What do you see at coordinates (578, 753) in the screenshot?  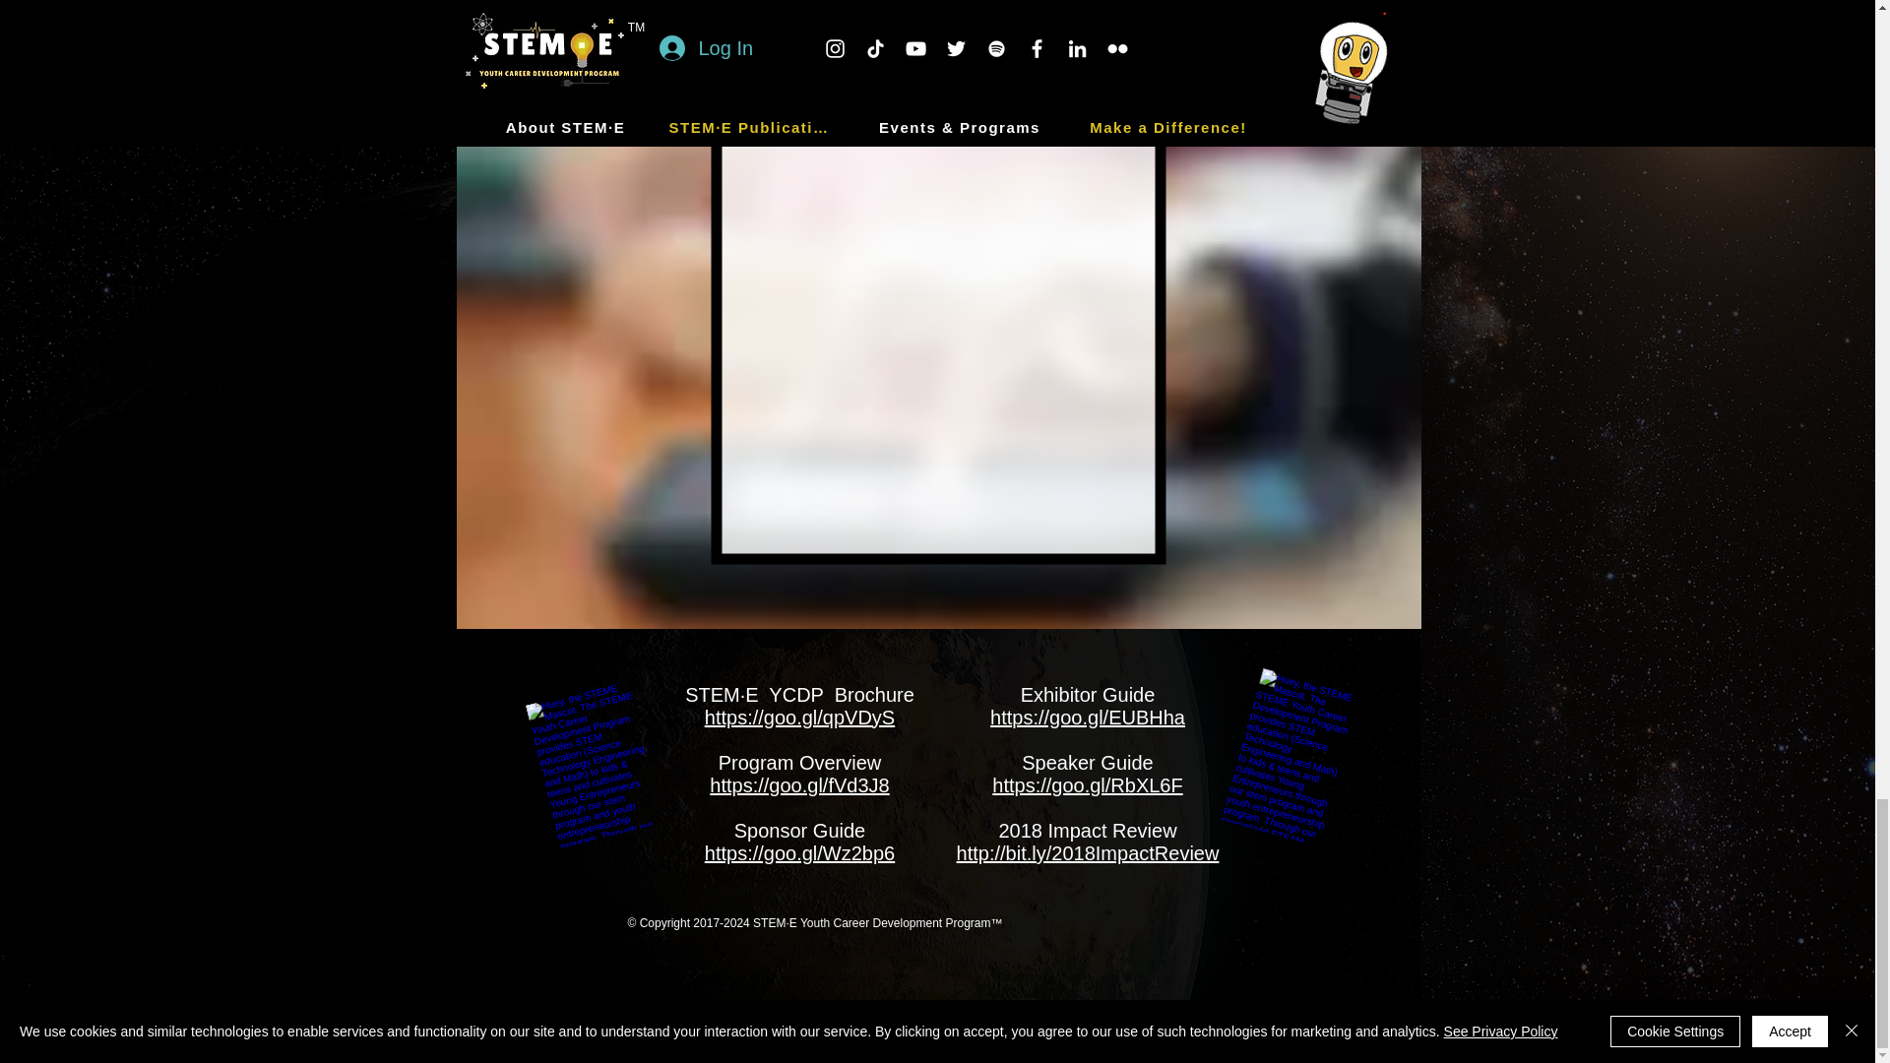 I see `Huey, the STEME Mascot` at bounding box center [578, 753].